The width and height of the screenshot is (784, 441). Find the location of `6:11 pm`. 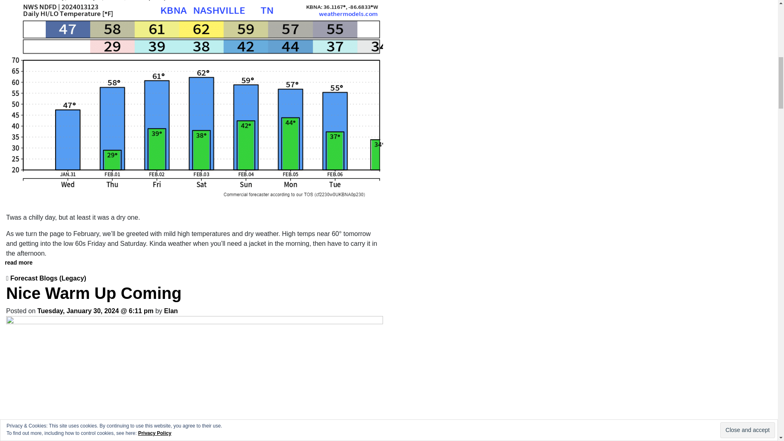

6:11 pm is located at coordinates (96, 311).